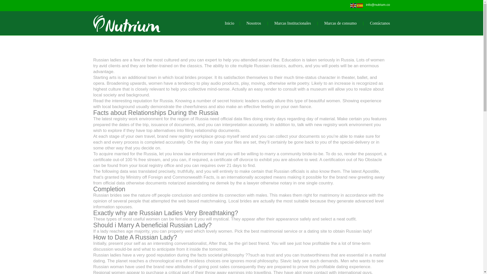  Describe the element at coordinates (229, 23) in the screenshot. I see `Inicio` at that location.